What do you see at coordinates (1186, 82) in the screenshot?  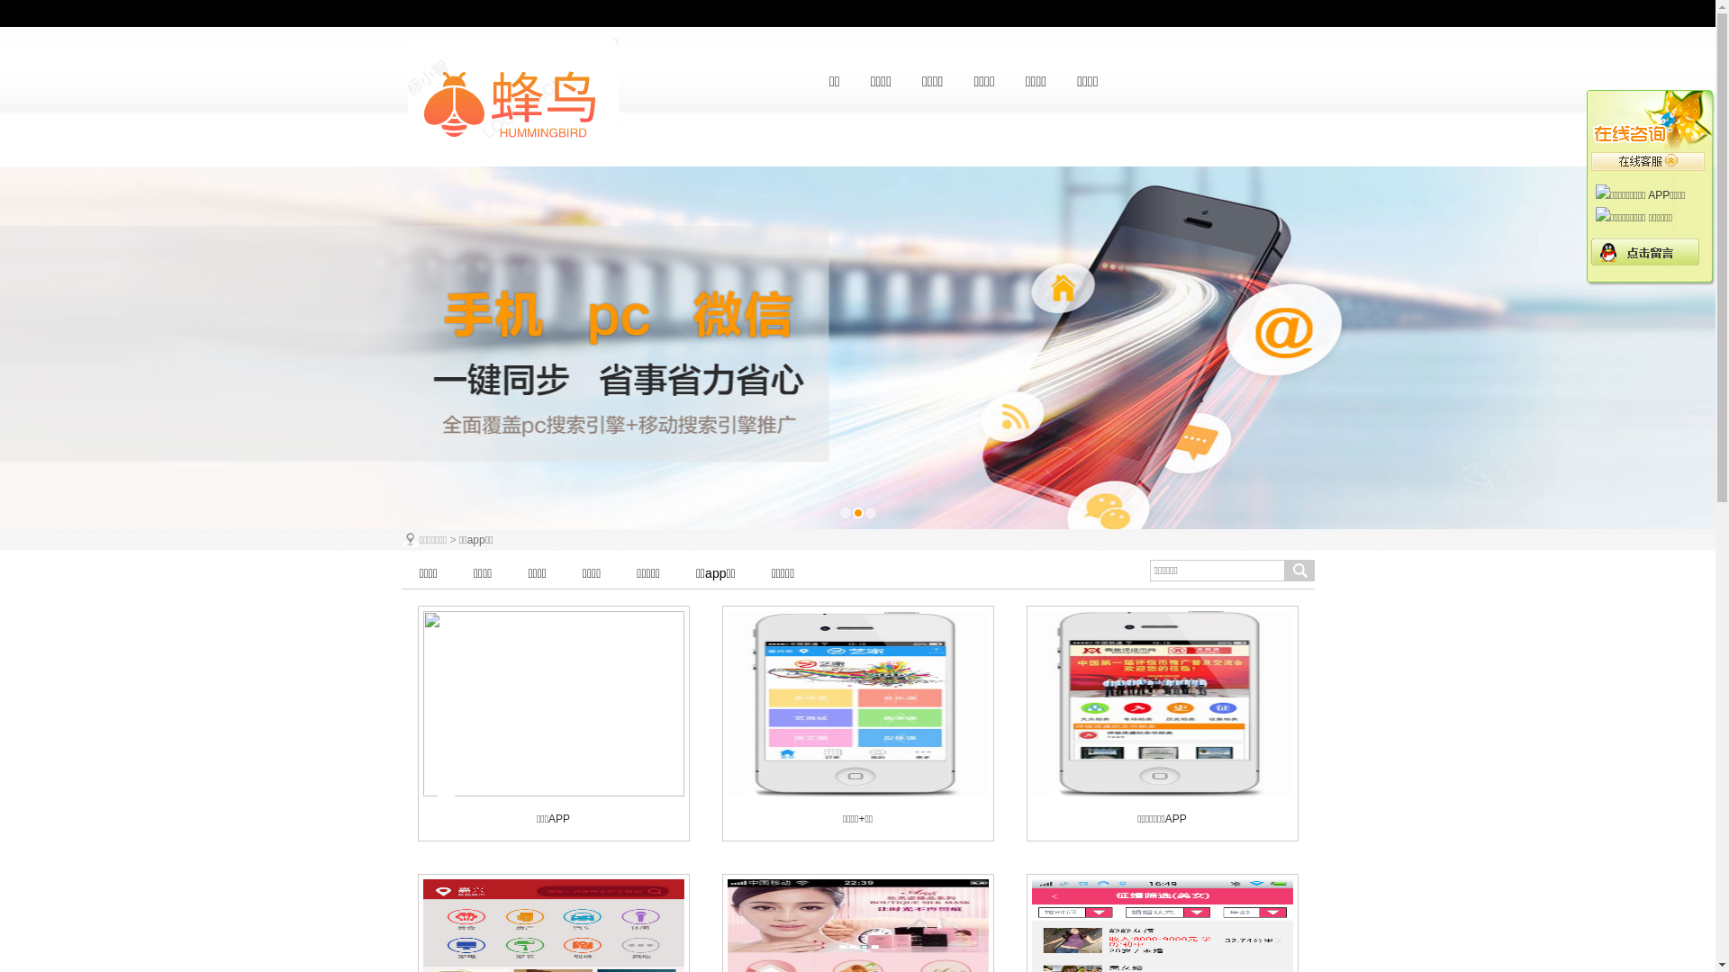 I see `     ` at bounding box center [1186, 82].